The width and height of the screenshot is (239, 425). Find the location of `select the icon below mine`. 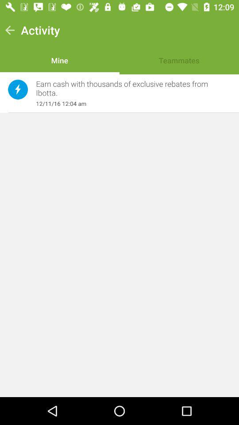

select the icon below mine is located at coordinates (129, 89).